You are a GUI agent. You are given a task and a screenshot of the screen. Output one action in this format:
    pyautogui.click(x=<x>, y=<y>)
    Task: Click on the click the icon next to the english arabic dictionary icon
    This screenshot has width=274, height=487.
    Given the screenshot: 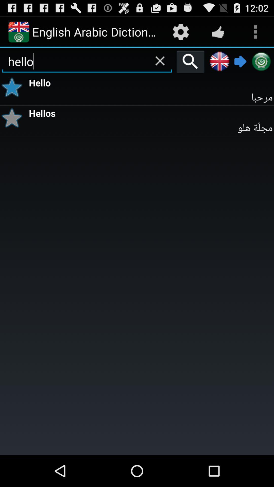 What is the action you would take?
    pyautogui.click(x=181, y=32)
    